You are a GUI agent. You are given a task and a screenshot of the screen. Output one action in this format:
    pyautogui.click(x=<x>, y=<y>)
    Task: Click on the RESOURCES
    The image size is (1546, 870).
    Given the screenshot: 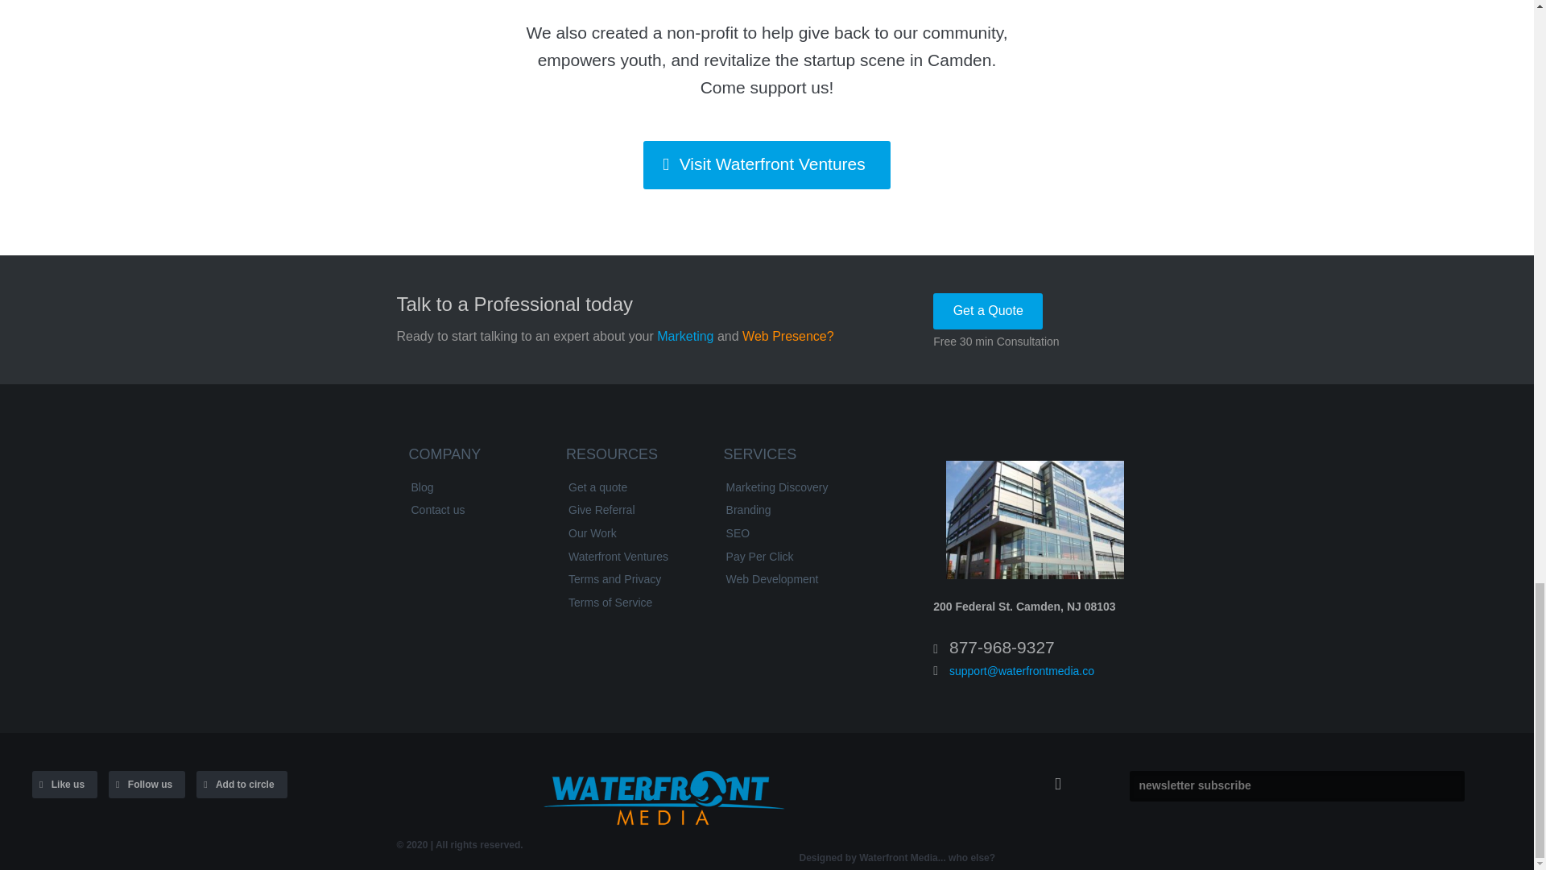 What is the action you would take?
    pyautogui.click(x=630, y=458)
    